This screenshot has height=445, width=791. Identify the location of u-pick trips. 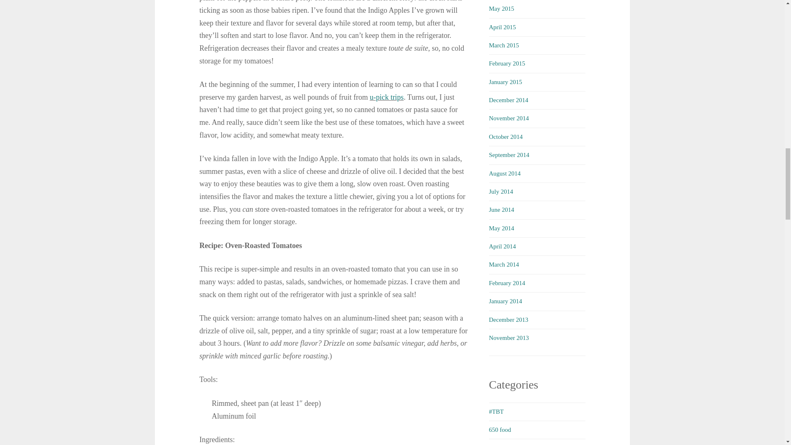
(386, 97).